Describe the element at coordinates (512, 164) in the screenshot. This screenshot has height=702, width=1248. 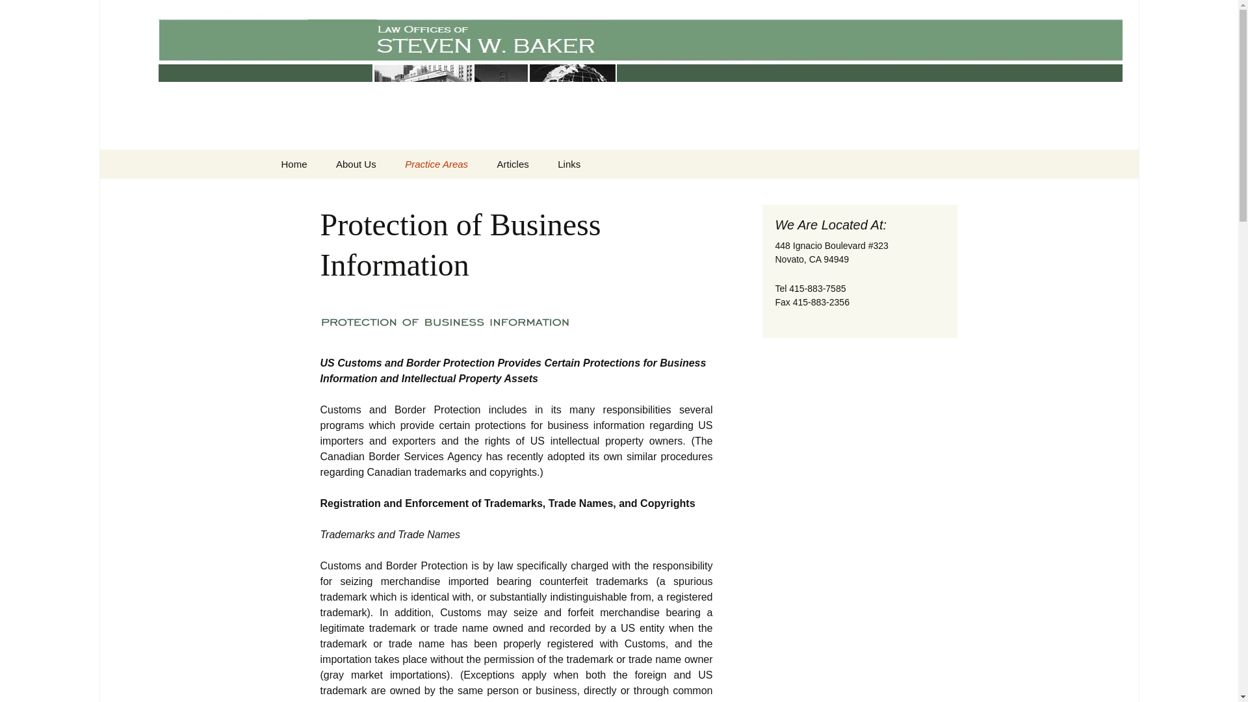
I see `Articles` at that location.